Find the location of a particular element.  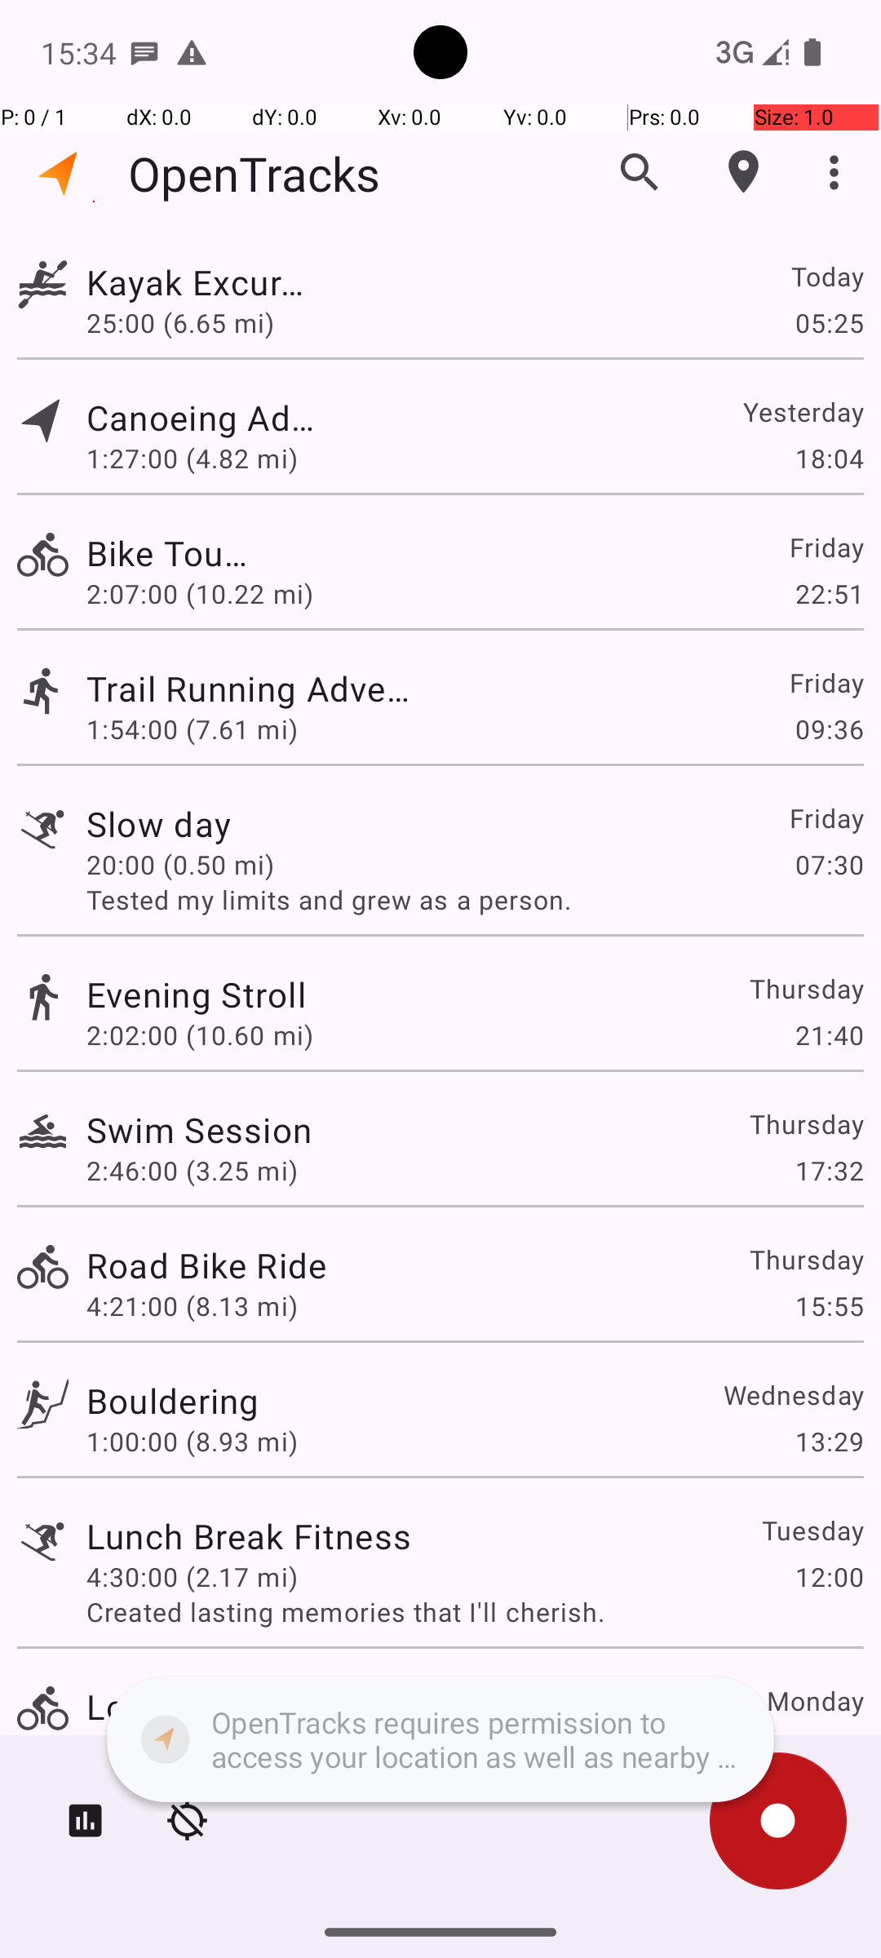

Evening Stroll is located at coordinates (196, 994).